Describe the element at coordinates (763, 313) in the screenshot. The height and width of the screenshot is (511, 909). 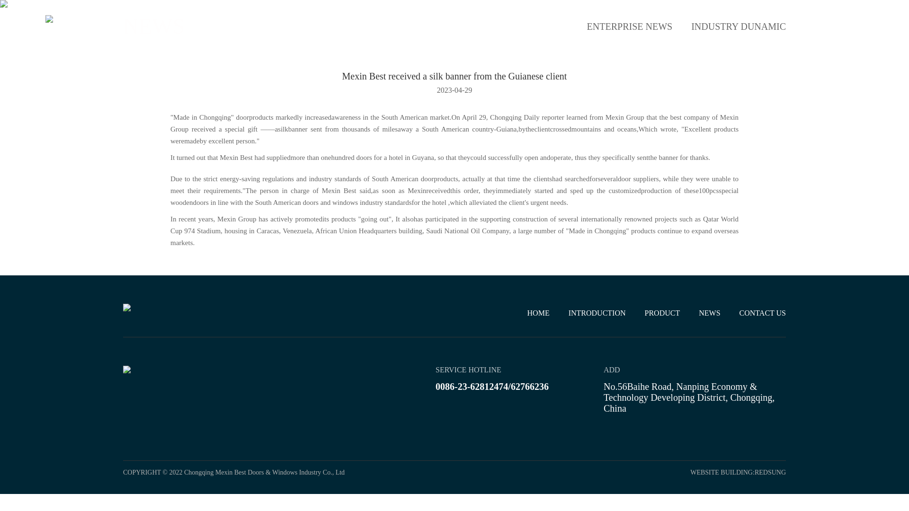
I see `CONTACT US` at that location.